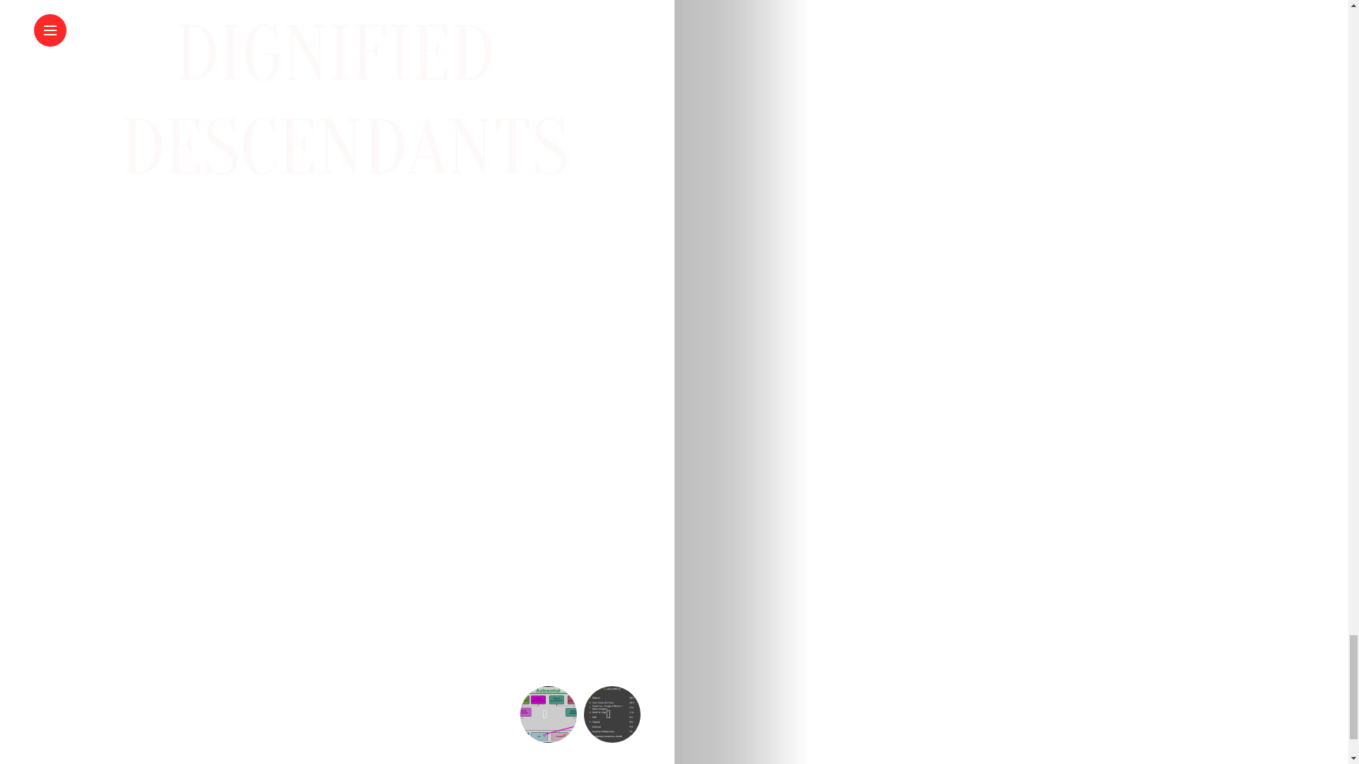 The height and width of the screenshot is (764, 1359). What do you see at coordinates (337, 574) in the screenshot?
I see `yes` at bounding box center [337, 574].